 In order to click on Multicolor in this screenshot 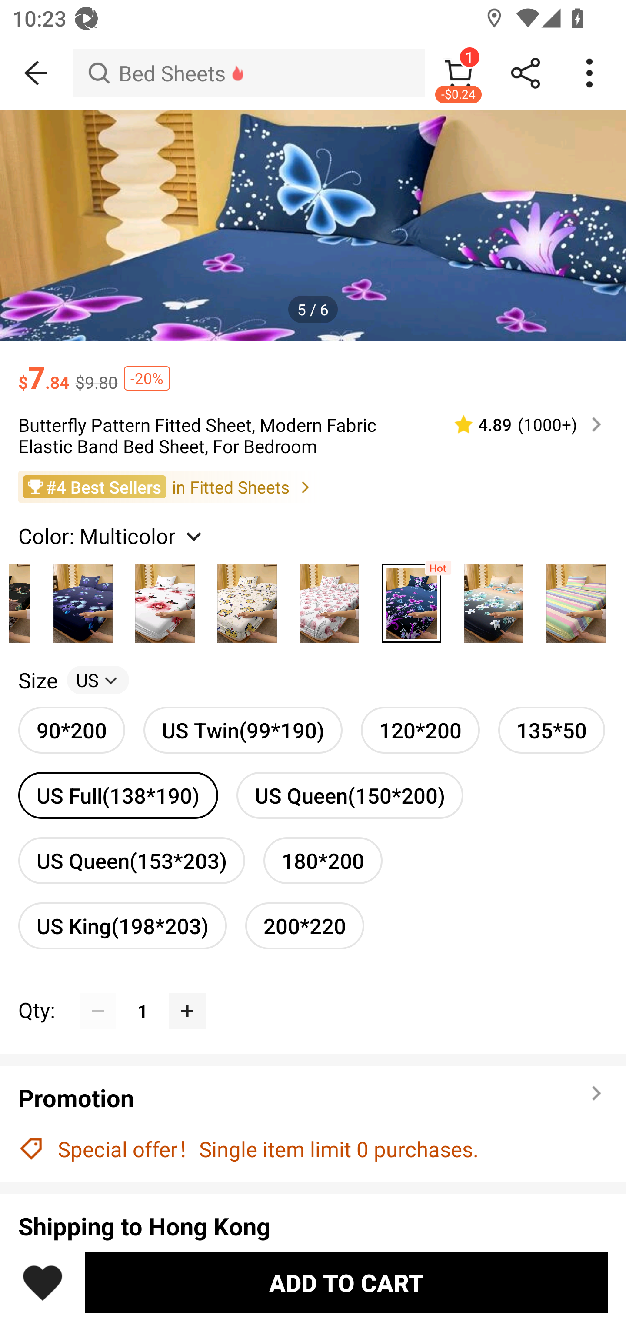, I will do `click(493, 598)`.